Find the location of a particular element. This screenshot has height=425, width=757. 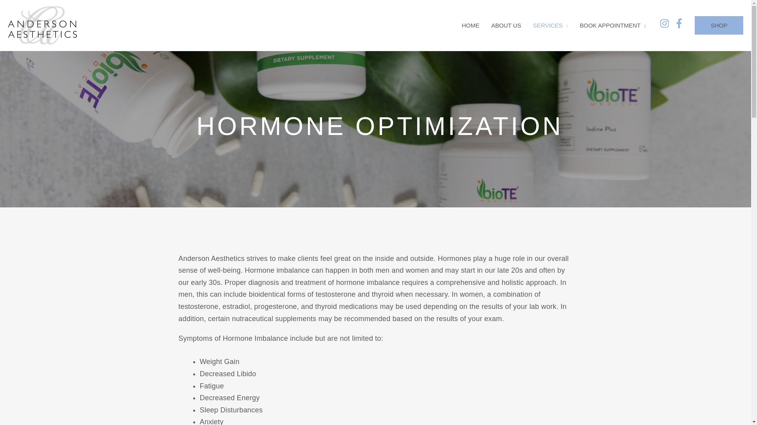

BOOK APPOINTMENT is located at coordinates (613, 26).